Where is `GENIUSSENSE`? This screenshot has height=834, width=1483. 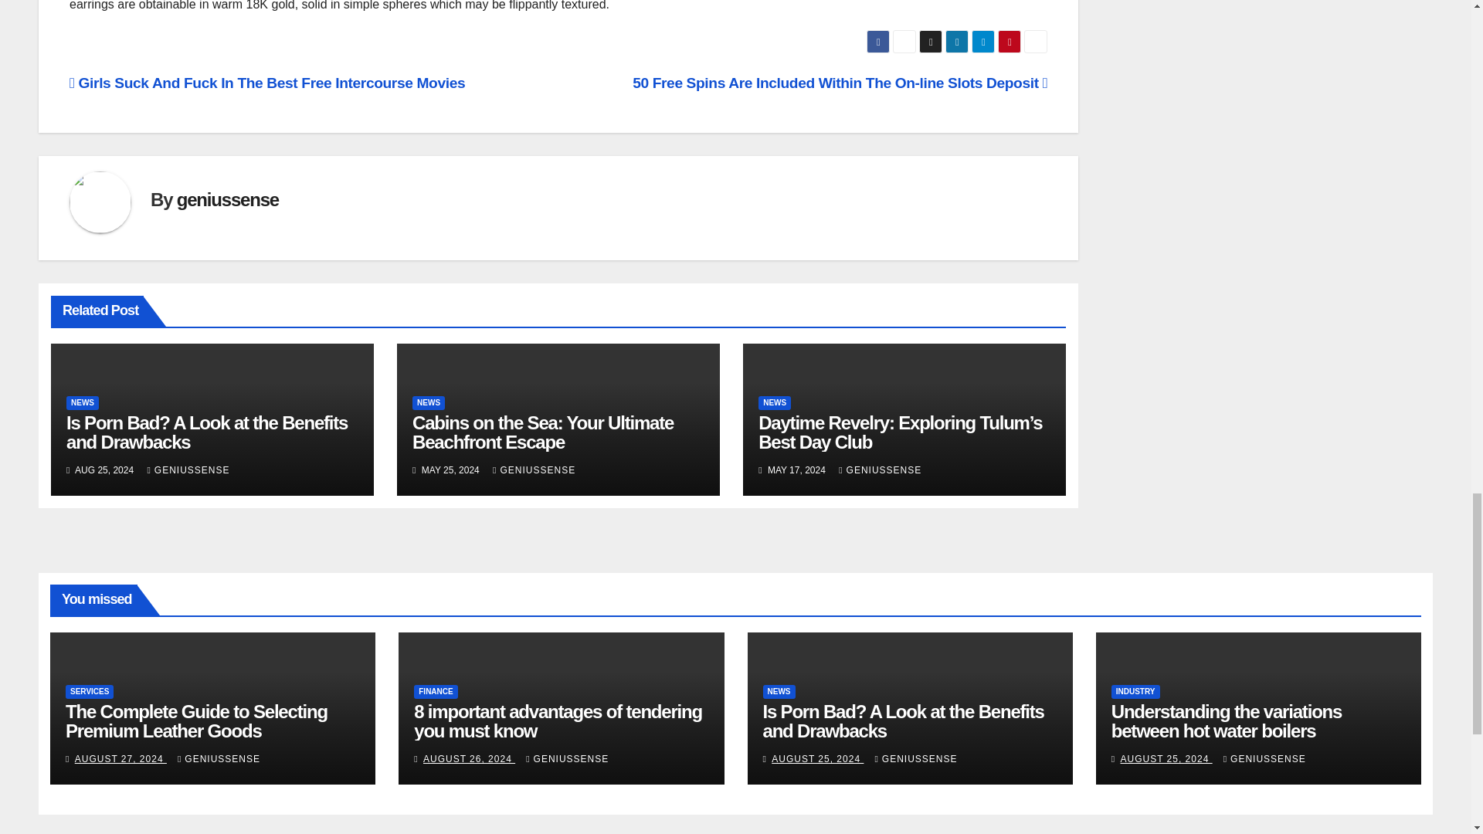
GENIUSSENSE is located at coordinates (533, 470).